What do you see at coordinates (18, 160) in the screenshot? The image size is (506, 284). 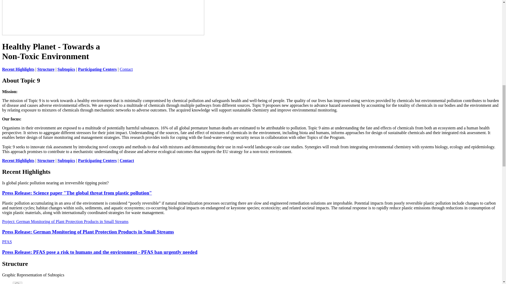 I see `Recent Highlights` at bounding box center [18, 160].